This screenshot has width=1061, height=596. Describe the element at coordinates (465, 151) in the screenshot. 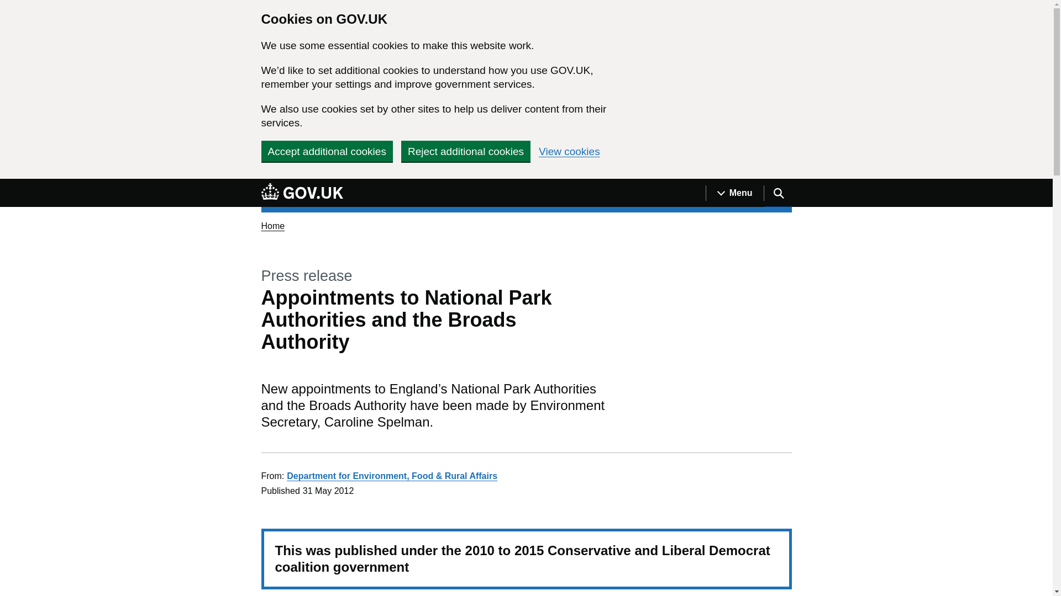

I see `Reject additional cookies` at that location.